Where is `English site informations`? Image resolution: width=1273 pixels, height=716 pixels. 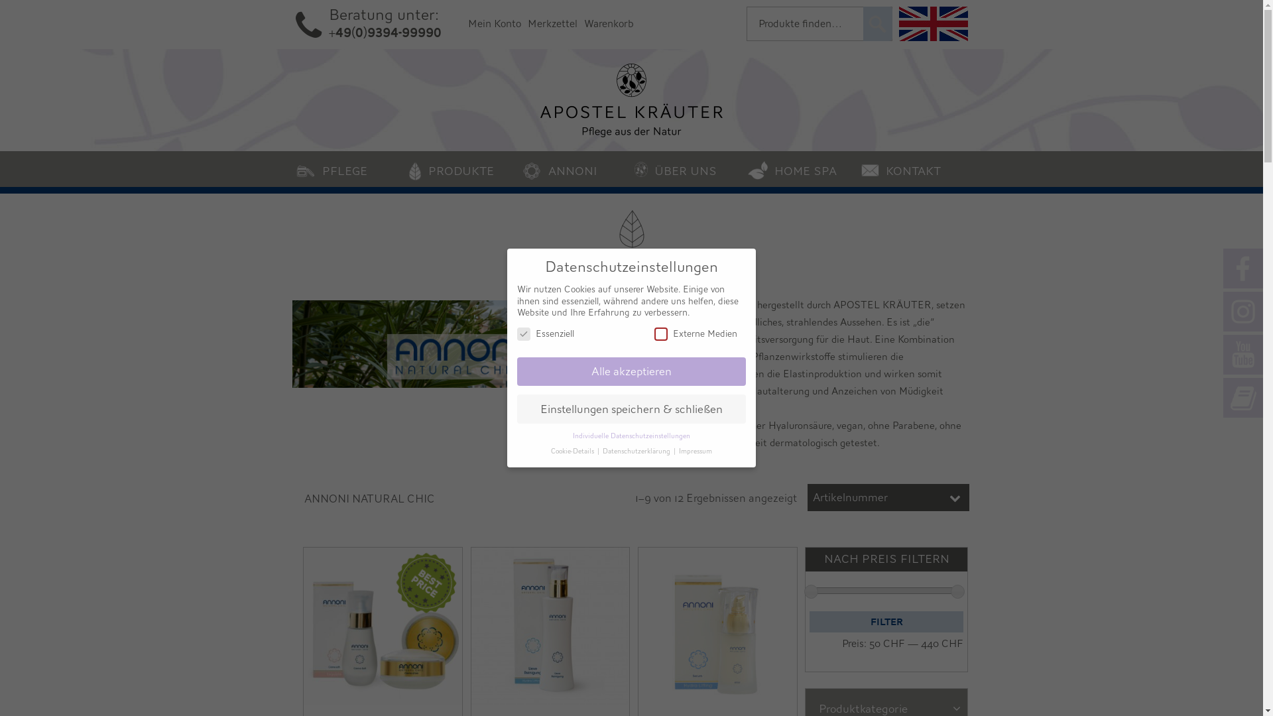
English site informations is located at coordinates (934, 24).